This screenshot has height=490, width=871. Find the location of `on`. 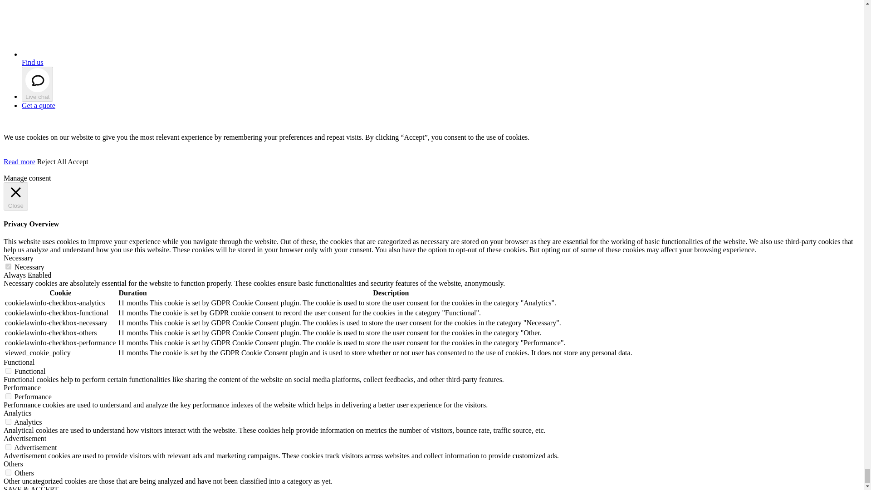

on is located at coordinates (8, 267).